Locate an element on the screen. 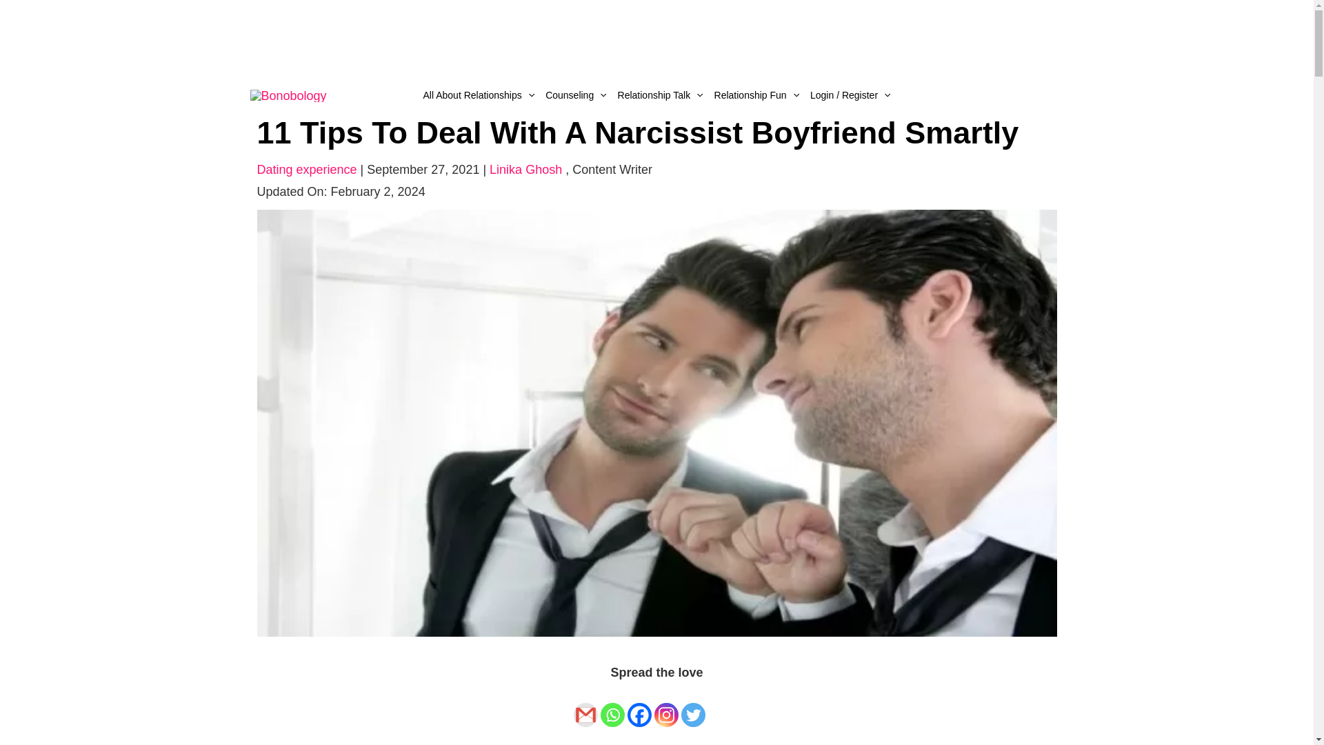 Image resolution: width=1324 pixels, height=745 pixels. cropped-cropped-Bonobology-2.png is located at coordinates (288, 94).